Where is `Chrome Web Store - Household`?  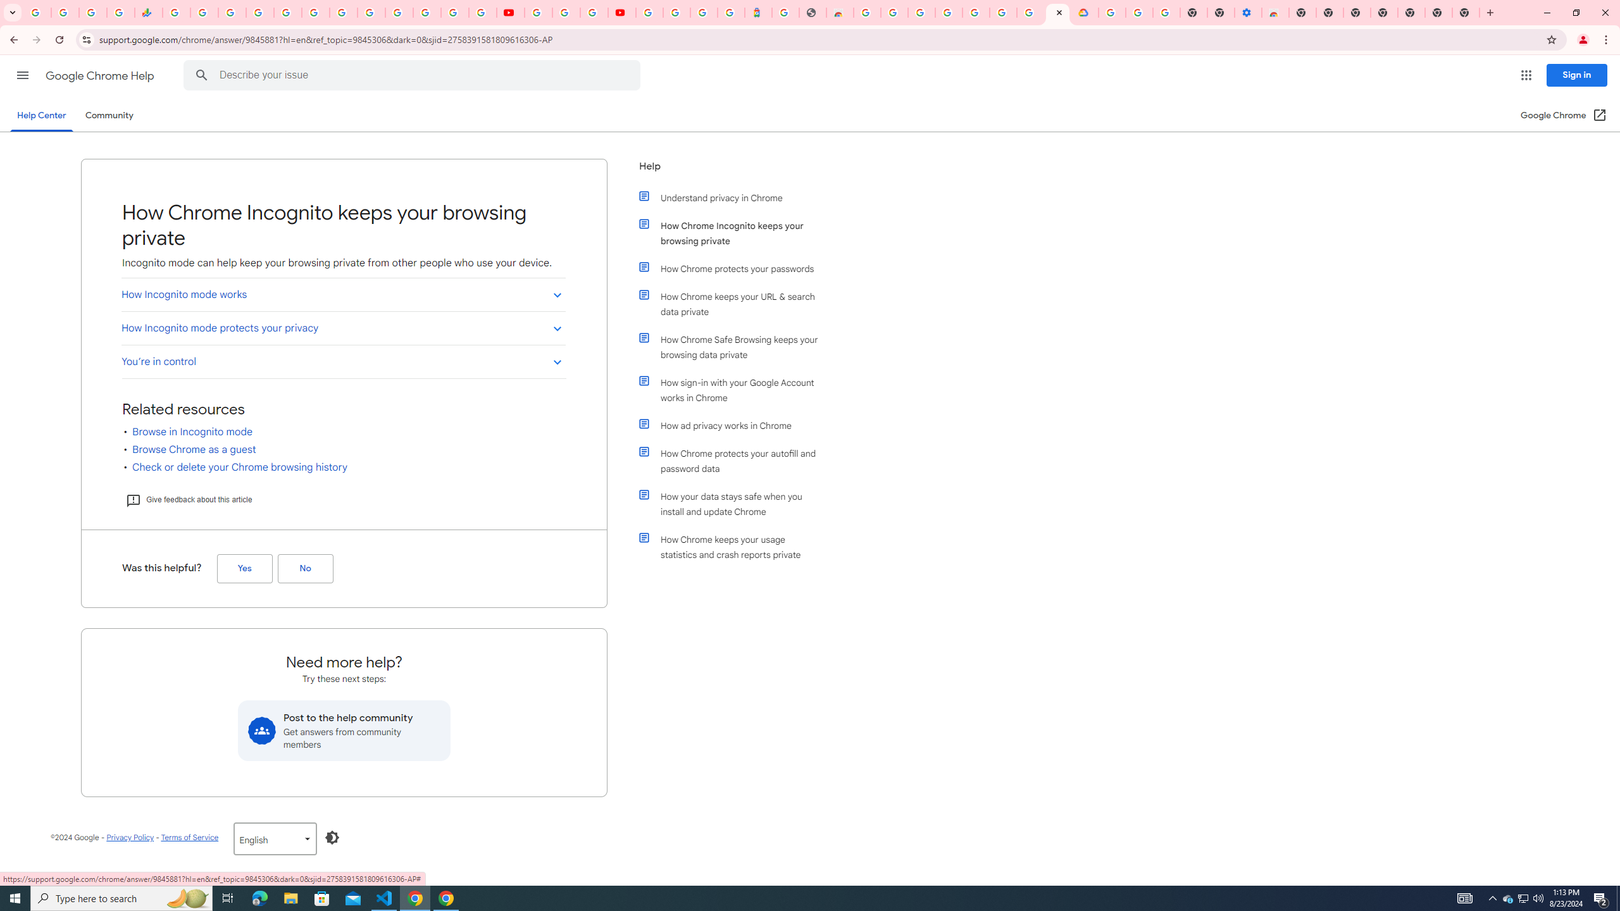
Chrome Web Store - Household is located at coordinates (839, 13).